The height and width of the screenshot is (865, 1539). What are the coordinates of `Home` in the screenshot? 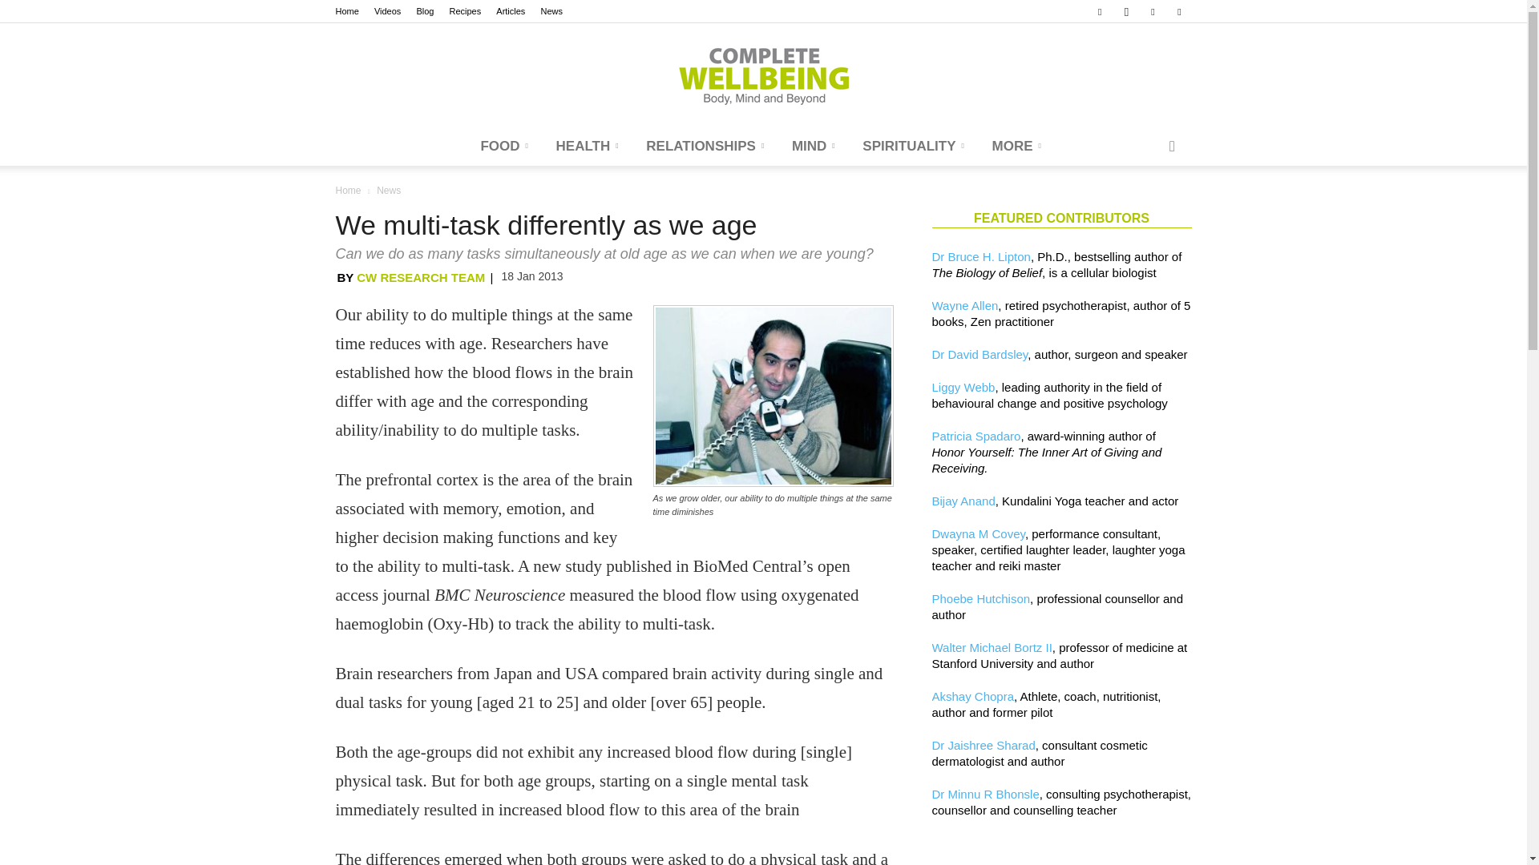 It's located at (346, 11).